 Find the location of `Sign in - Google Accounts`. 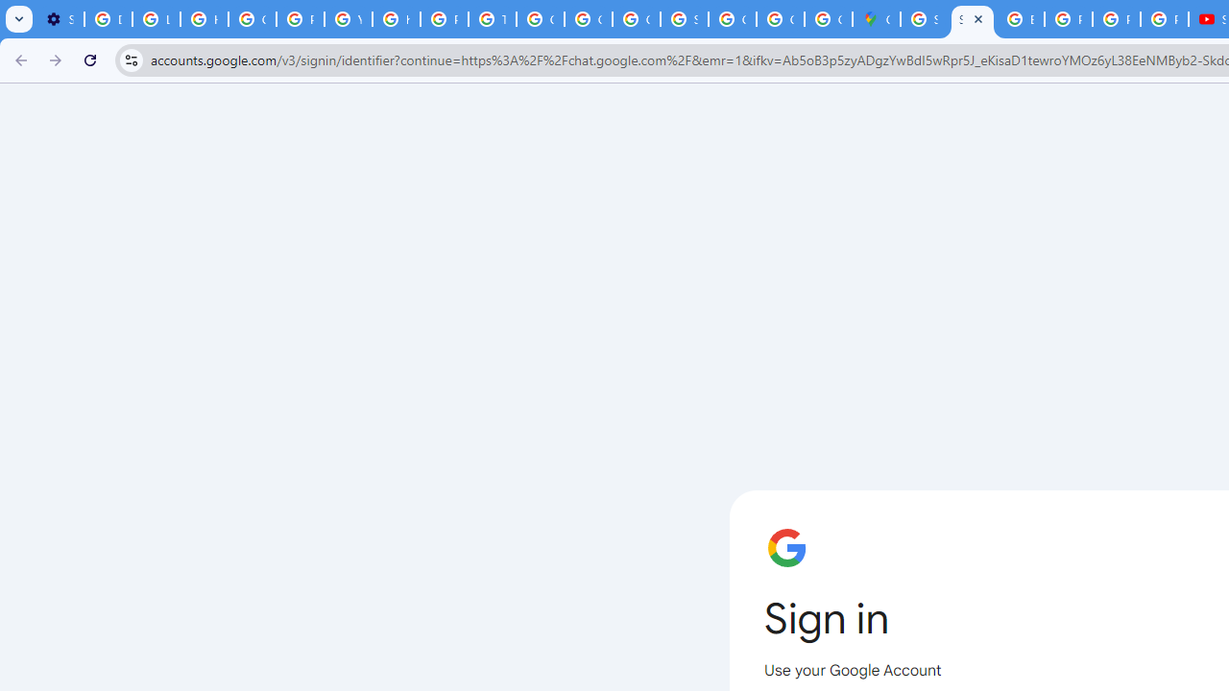

Sign in - Google Accounts is located at coordinates (925, 19).